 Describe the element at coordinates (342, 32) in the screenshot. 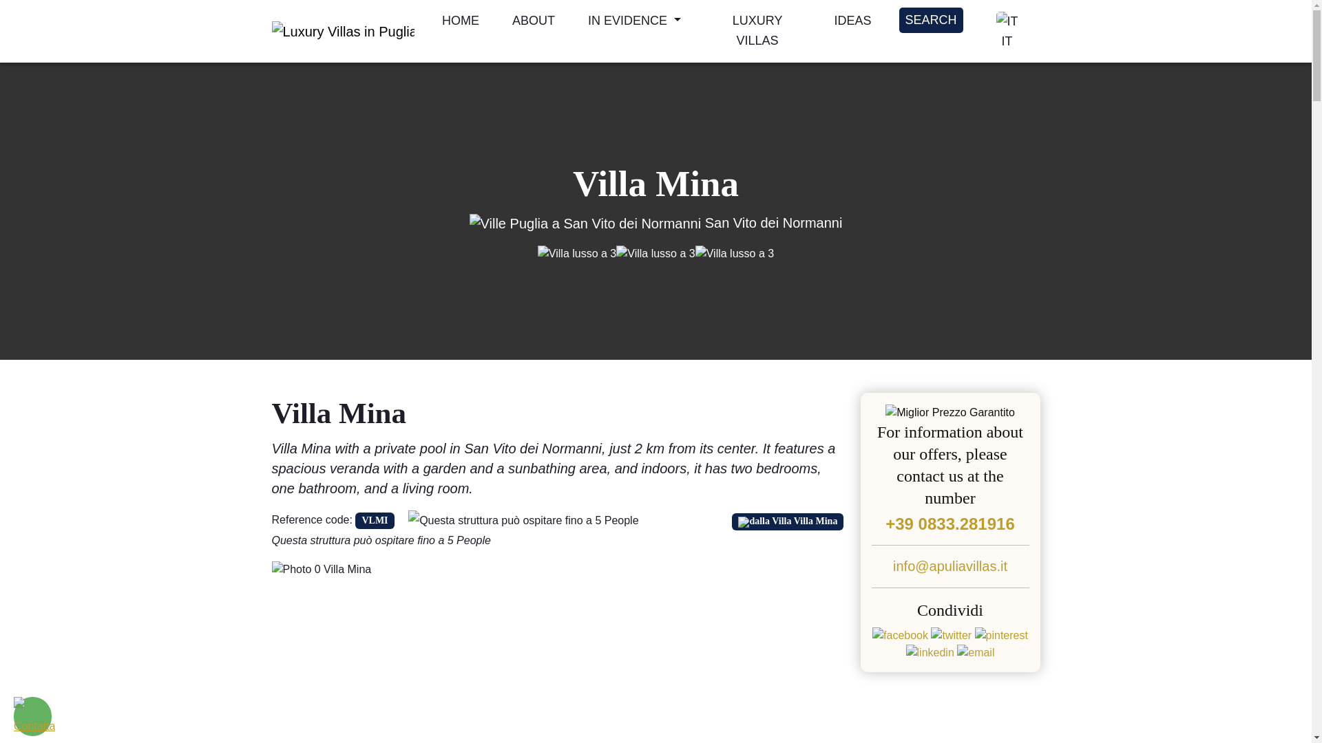

I see `Luxury villas` at that location.